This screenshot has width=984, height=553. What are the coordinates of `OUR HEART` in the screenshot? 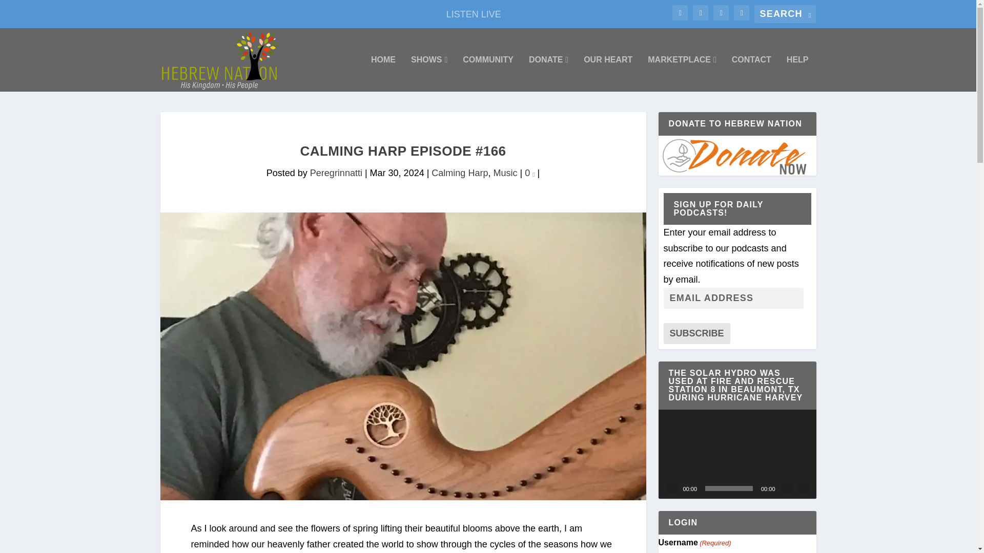 It's located at (608, 74).